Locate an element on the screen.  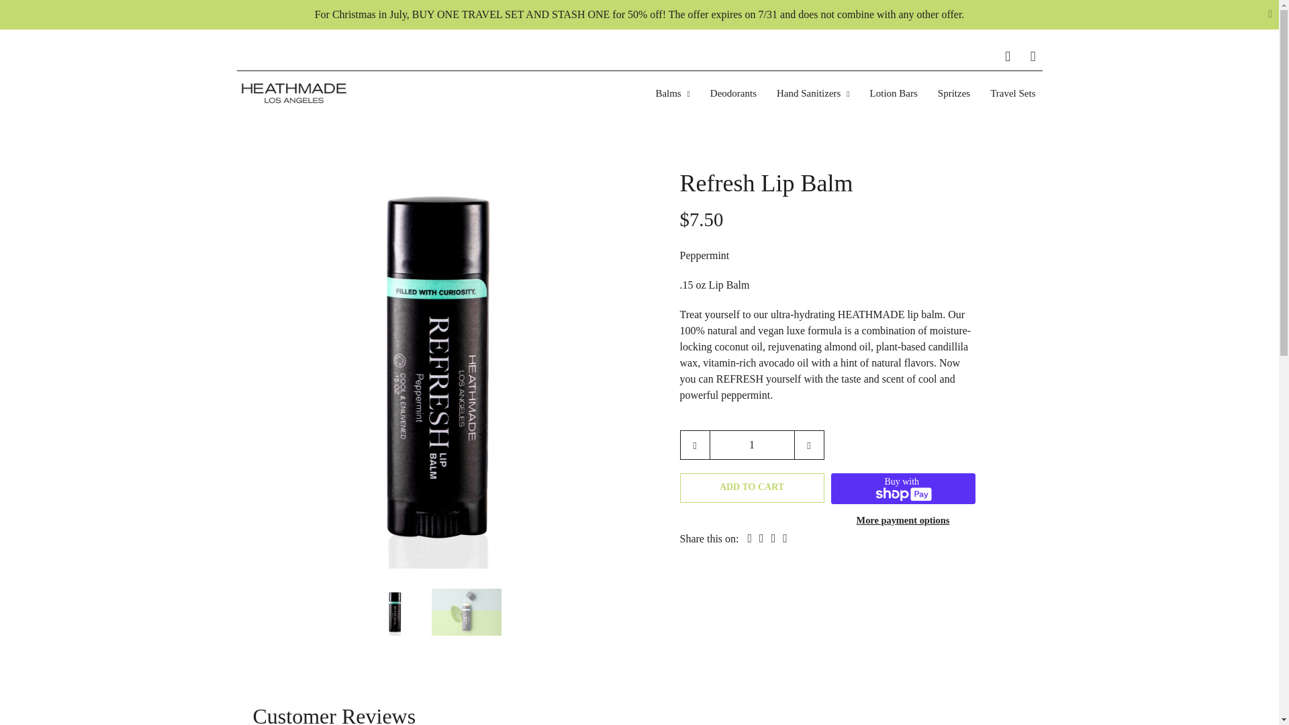
Spritzes is located at coordinates (953, 94).